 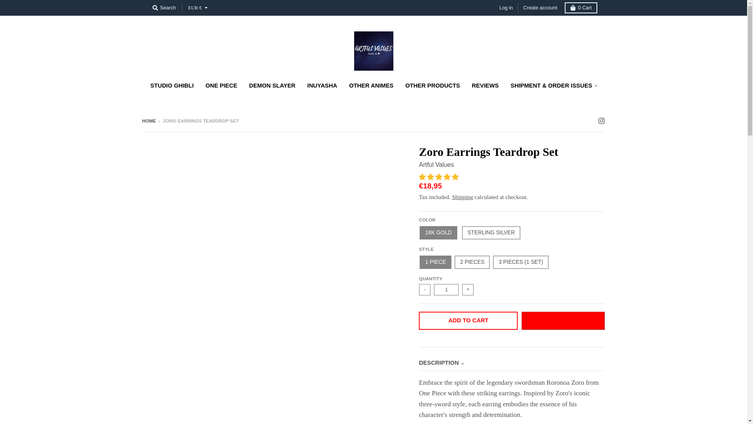 What do you see at coordinates (446, 289) in the screenshot?
I see `1` at bounding box center [446, 289].